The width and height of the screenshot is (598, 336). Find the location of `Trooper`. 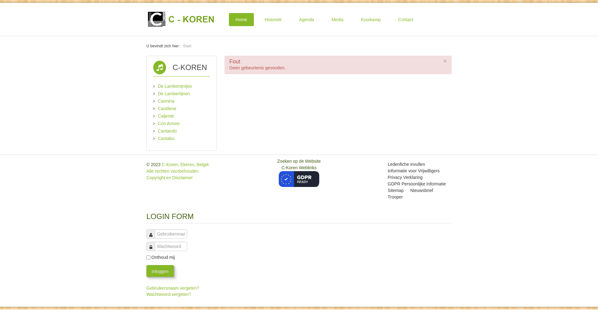

Trooper is located at coordinates (396, 197).